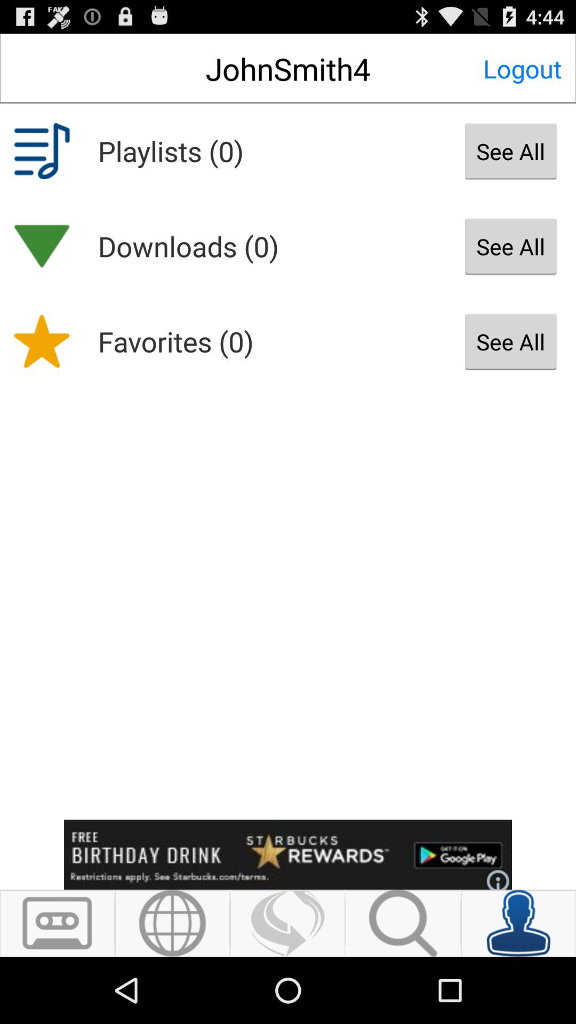 This screenshot has width=576, height=1024. Describe the element at coordinates (288, 854) in the screenshot. I see `open advertisement` at that location.